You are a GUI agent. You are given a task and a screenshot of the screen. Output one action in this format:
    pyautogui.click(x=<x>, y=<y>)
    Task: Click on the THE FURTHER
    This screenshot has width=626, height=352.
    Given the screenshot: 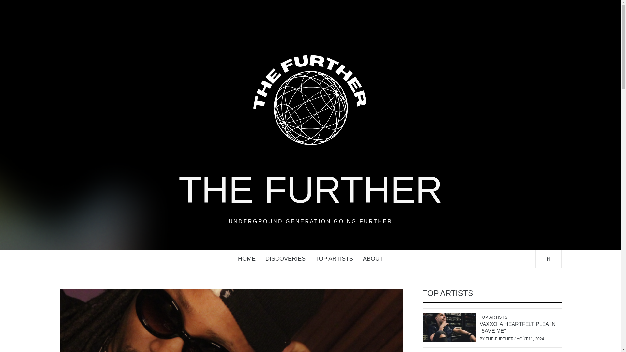 What is the action you would take?
    pyautogui.click(x=310, y=190)
    